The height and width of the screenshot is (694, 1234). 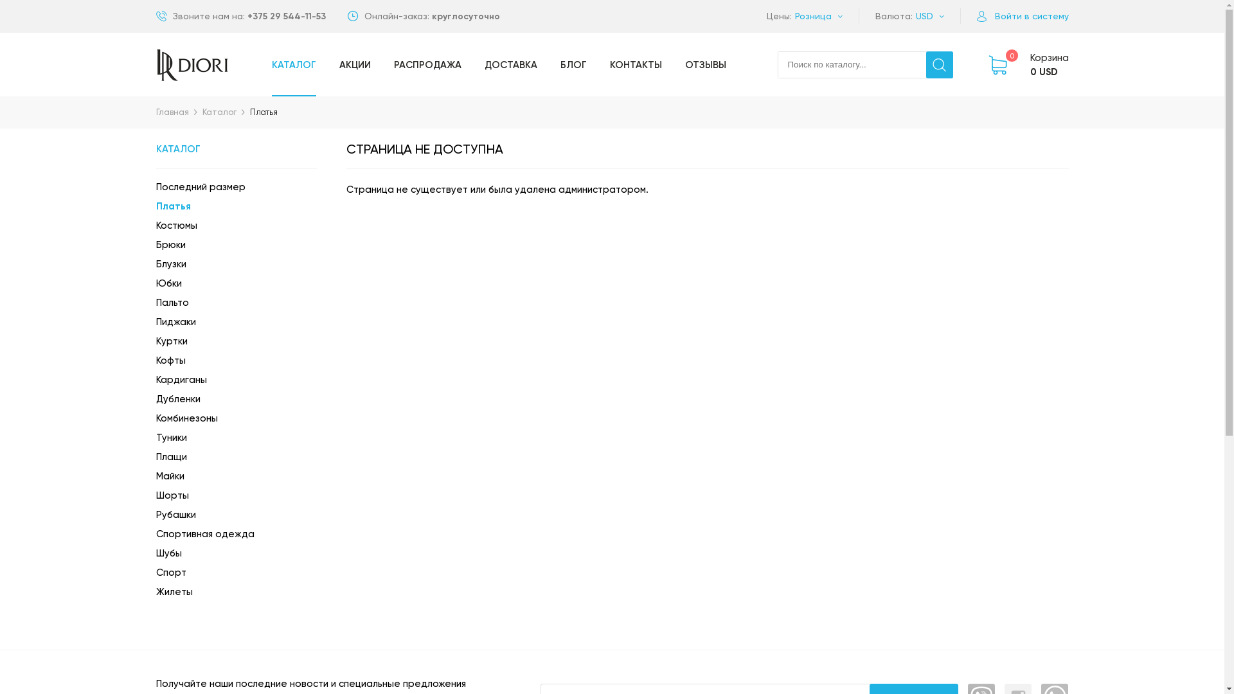 What do you see at coordinates (286, 17) in the screenshot?
I see `+375 29 544-11-53` at bounding box center [286, 17].